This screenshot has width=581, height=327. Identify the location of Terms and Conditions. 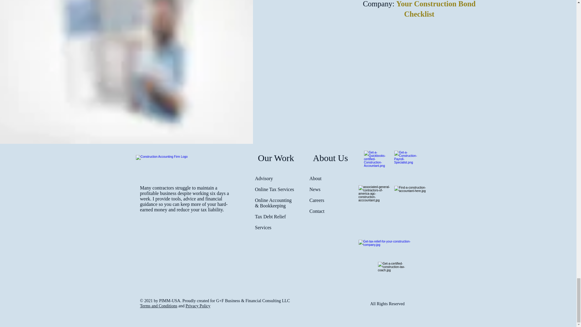
(159, 306).